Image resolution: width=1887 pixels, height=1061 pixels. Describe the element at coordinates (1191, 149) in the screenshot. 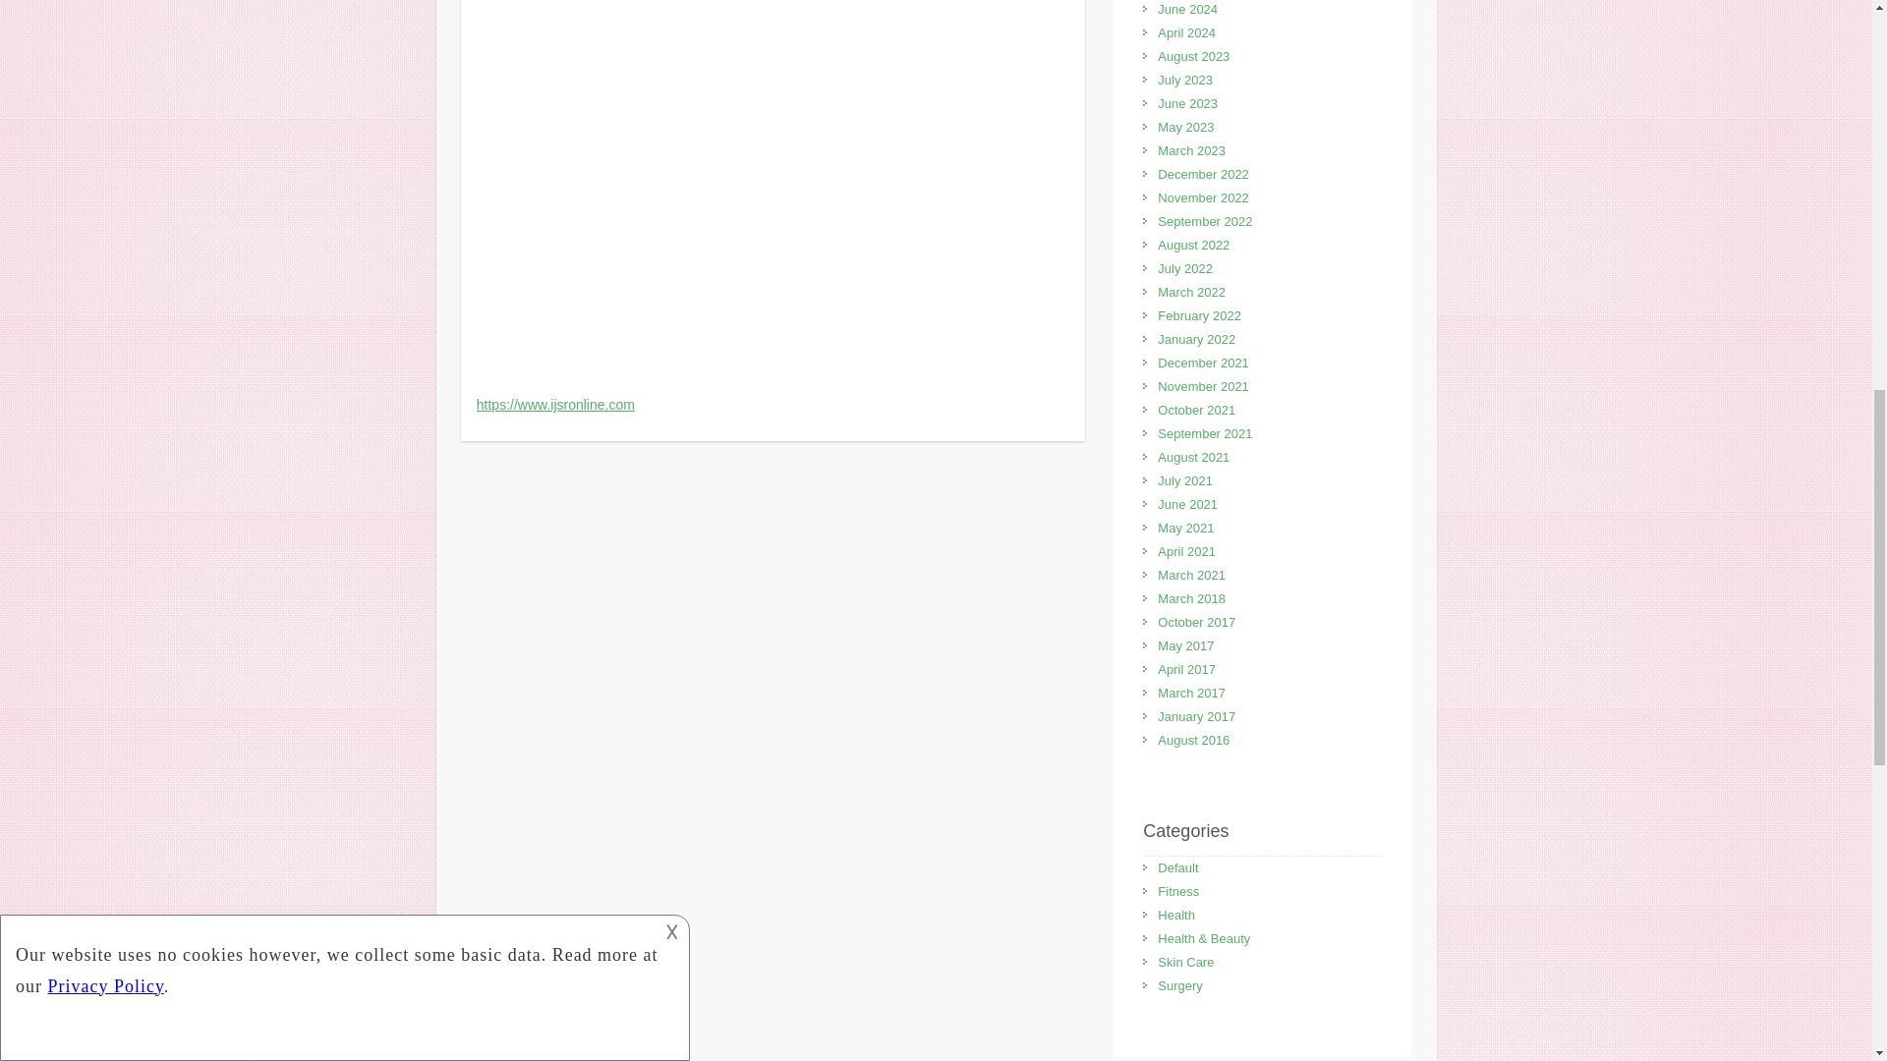

I see `March 2023` at that location.